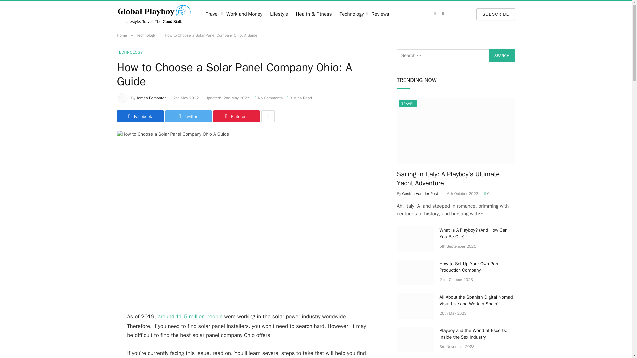  I want to click on Work and Money, so click(246, 14).